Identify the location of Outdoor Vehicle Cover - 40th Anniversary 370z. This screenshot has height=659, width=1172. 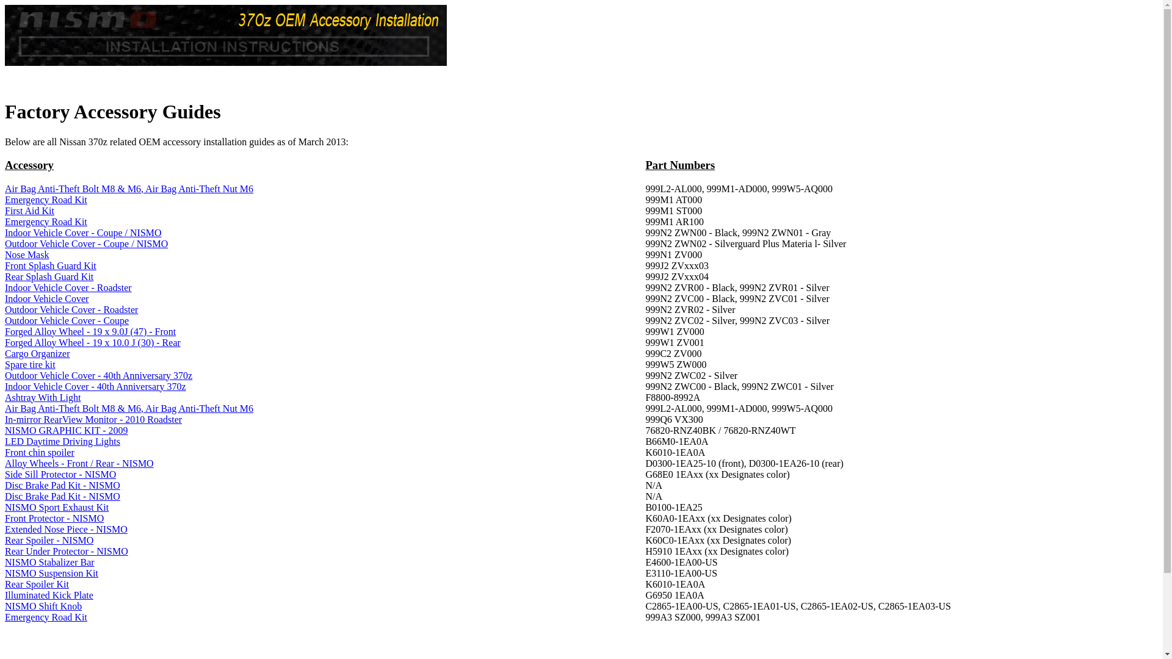
(99, 375).